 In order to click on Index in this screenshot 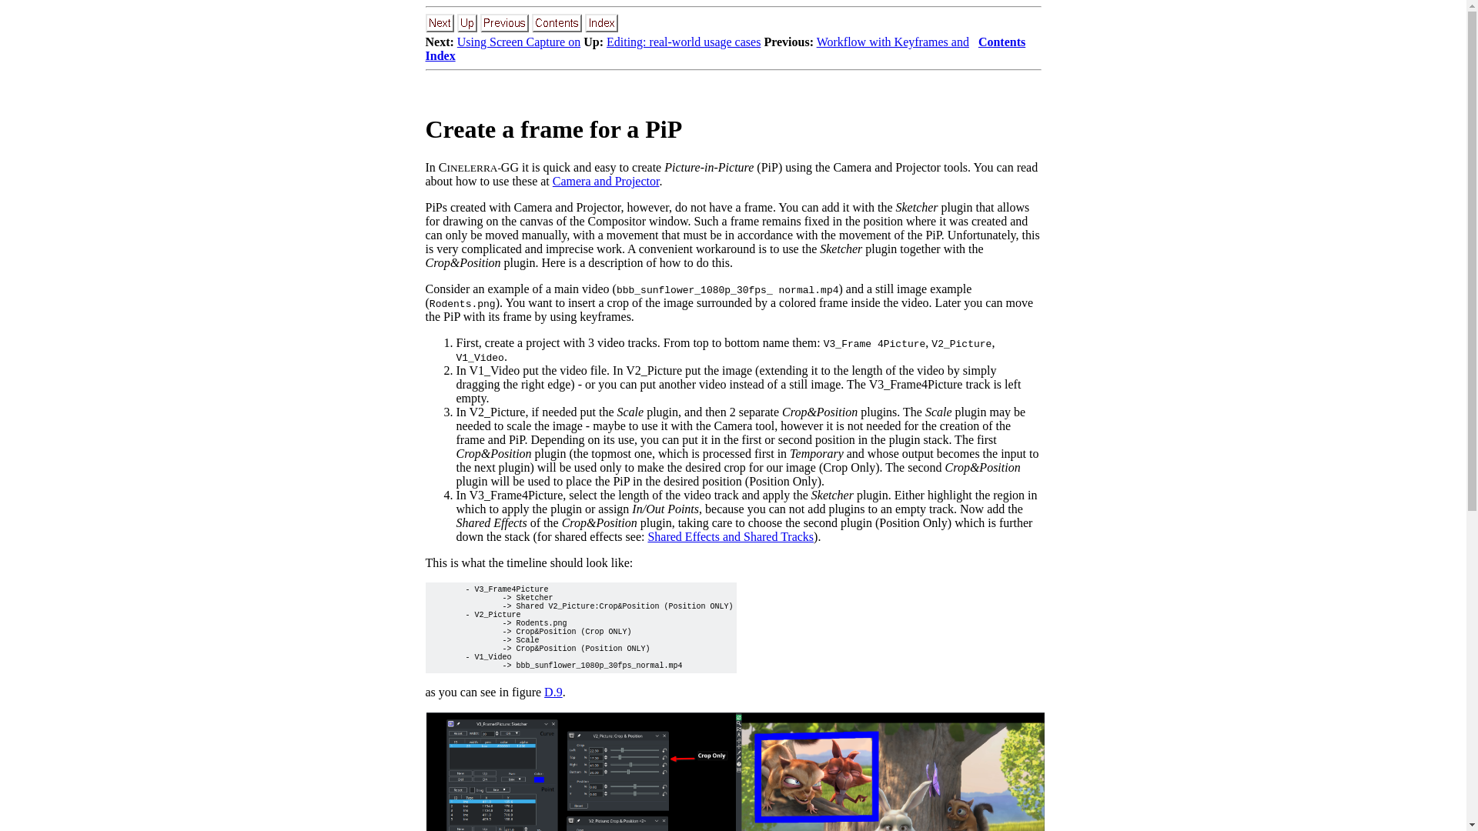, I will do `click(440, 55)`.